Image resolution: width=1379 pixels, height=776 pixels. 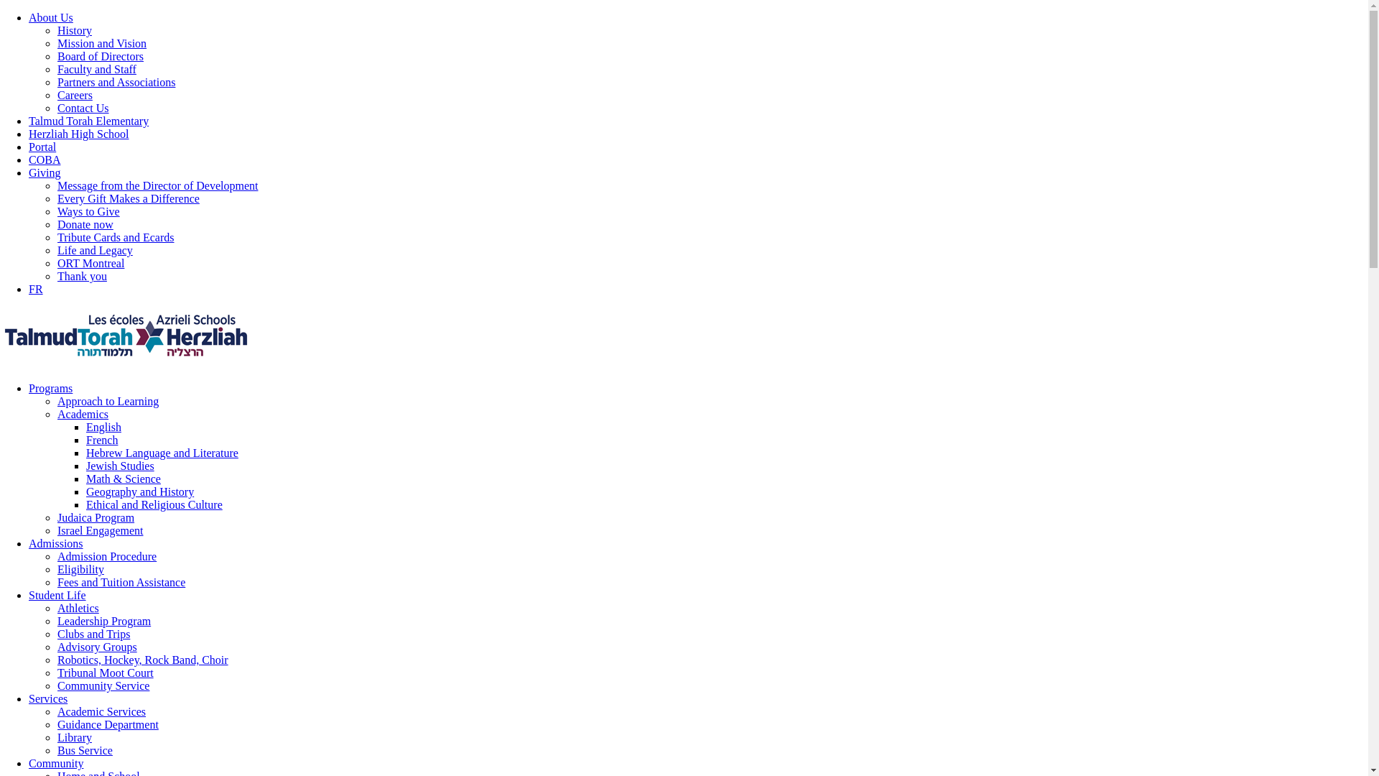 I want to click on Robotics, Hockey, Rock Band, Choir, so click(x=143, y=660).